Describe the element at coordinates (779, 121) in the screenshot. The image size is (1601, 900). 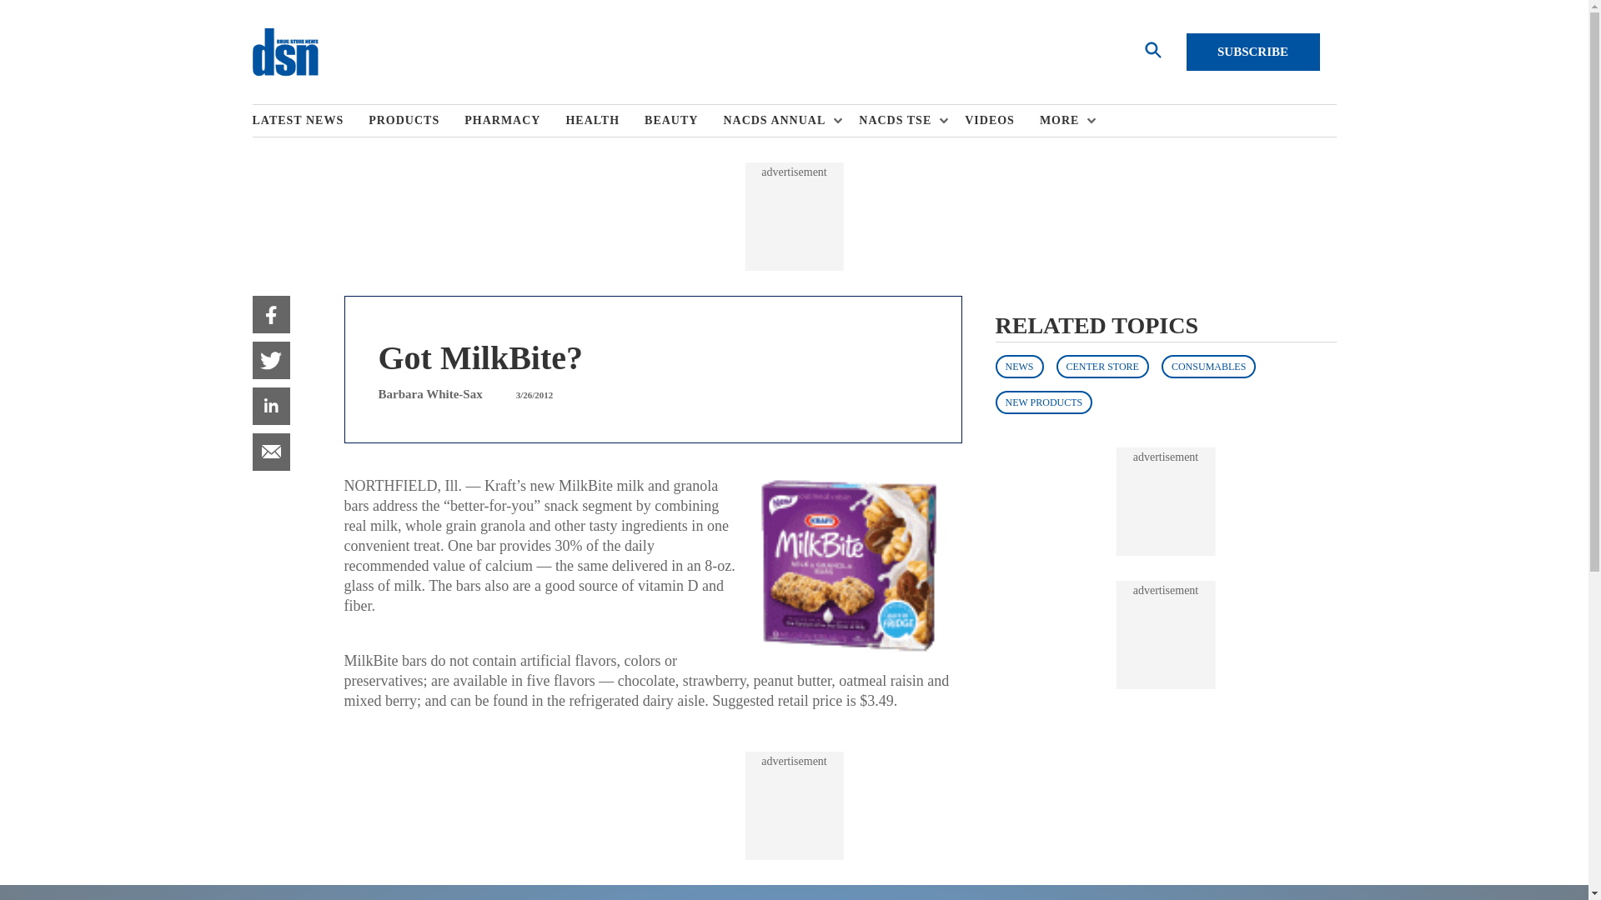
I see `NACDS ANNUAL` at that location.